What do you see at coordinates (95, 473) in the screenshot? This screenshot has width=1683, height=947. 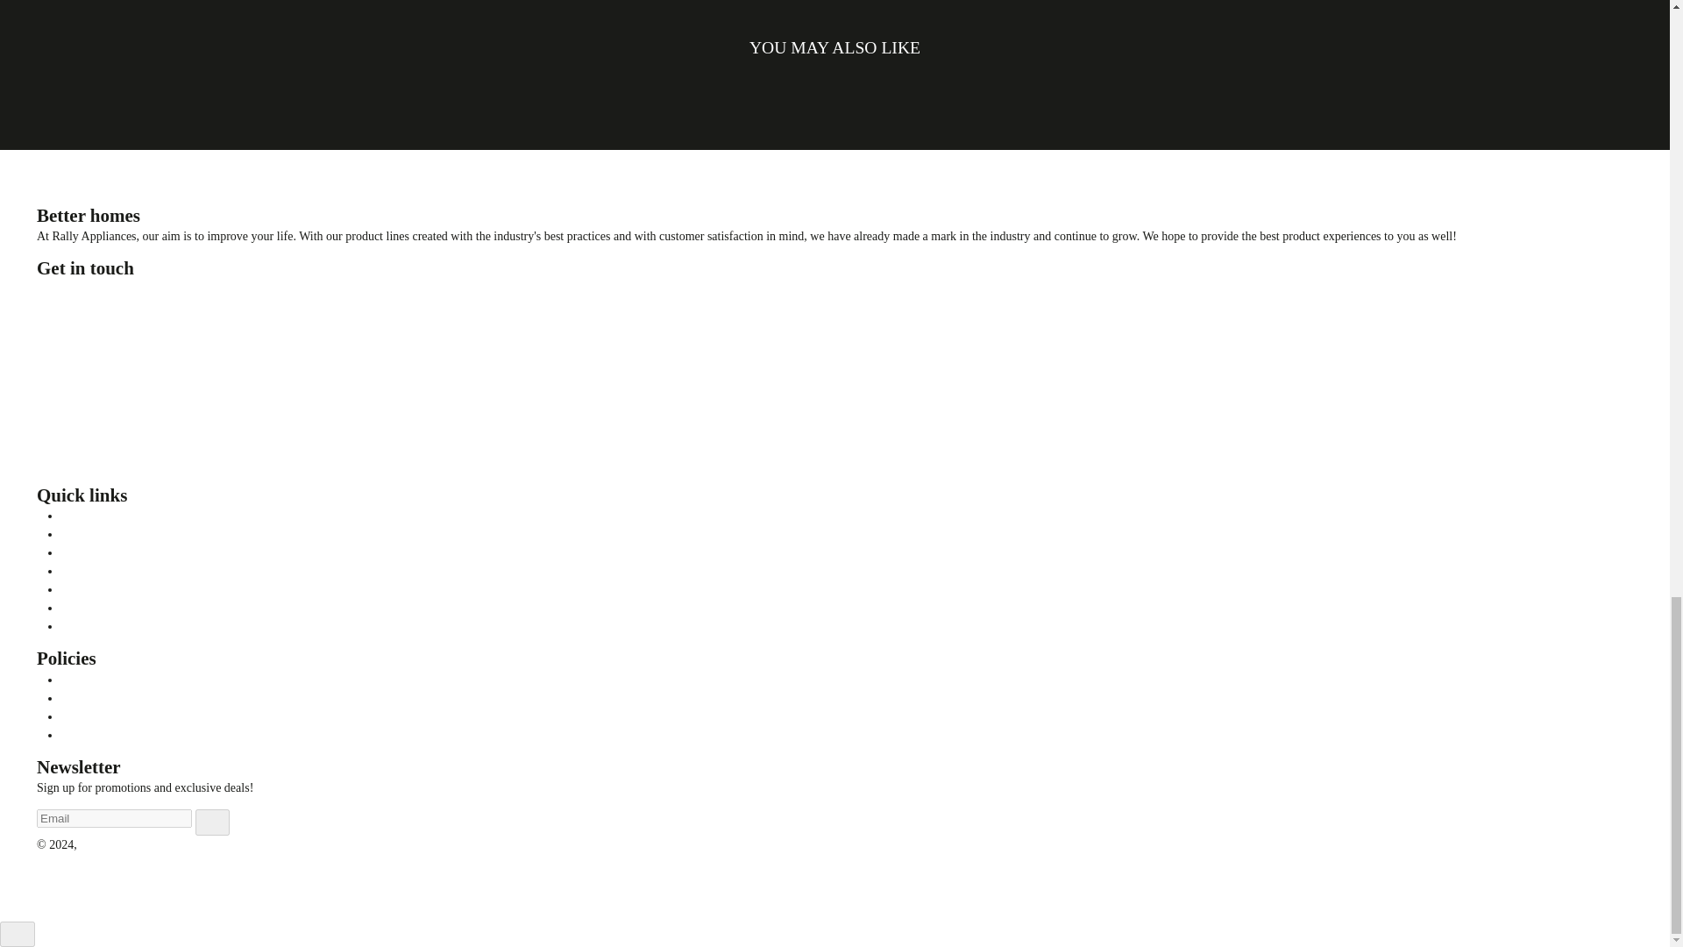 I see `YouTube` at bounding box center [95, 473].